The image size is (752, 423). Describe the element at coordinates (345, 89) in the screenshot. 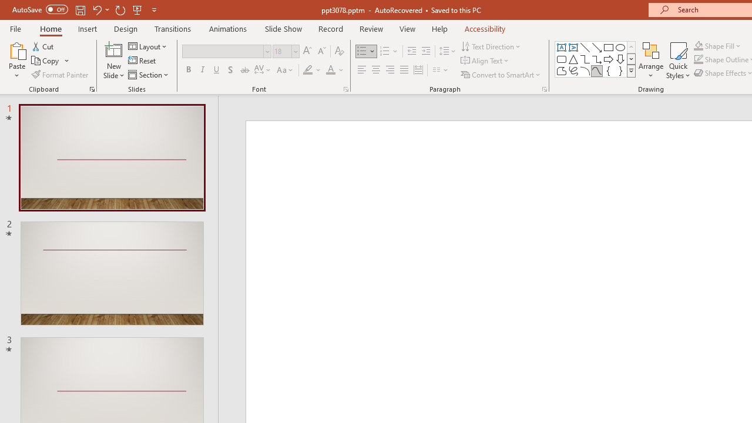

I see `Font...` at that location.